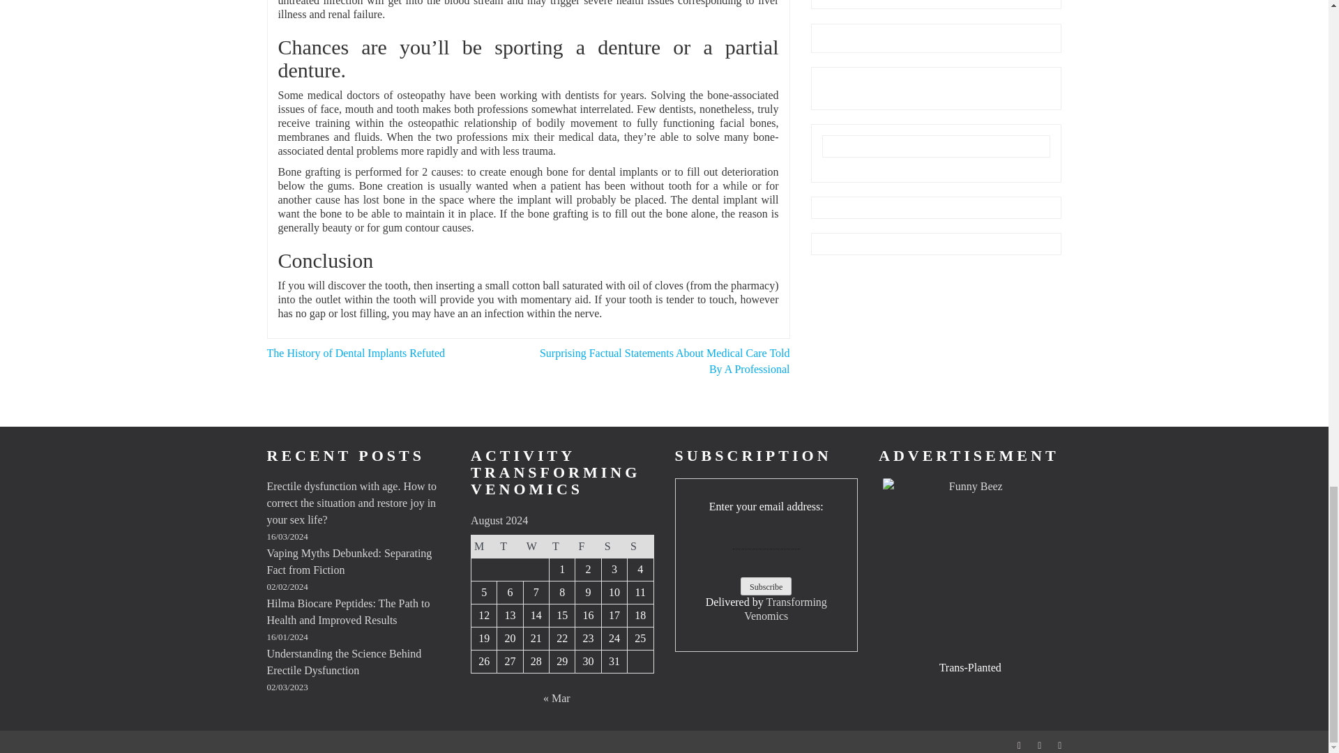 The height and width of the screenshot is (753, 1339). Describe the element at coordinates (640, 546) in the screenshot. I see `Sunday` at that location.